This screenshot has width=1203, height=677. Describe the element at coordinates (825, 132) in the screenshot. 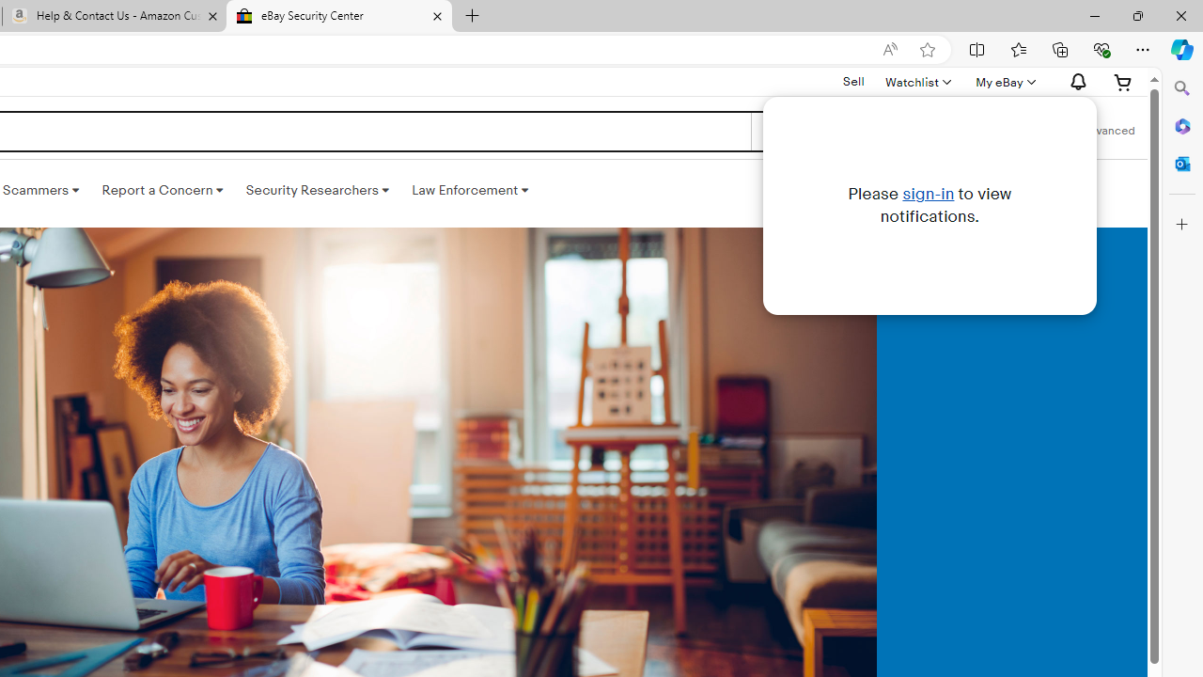

I see `Select a category for search` at that location.